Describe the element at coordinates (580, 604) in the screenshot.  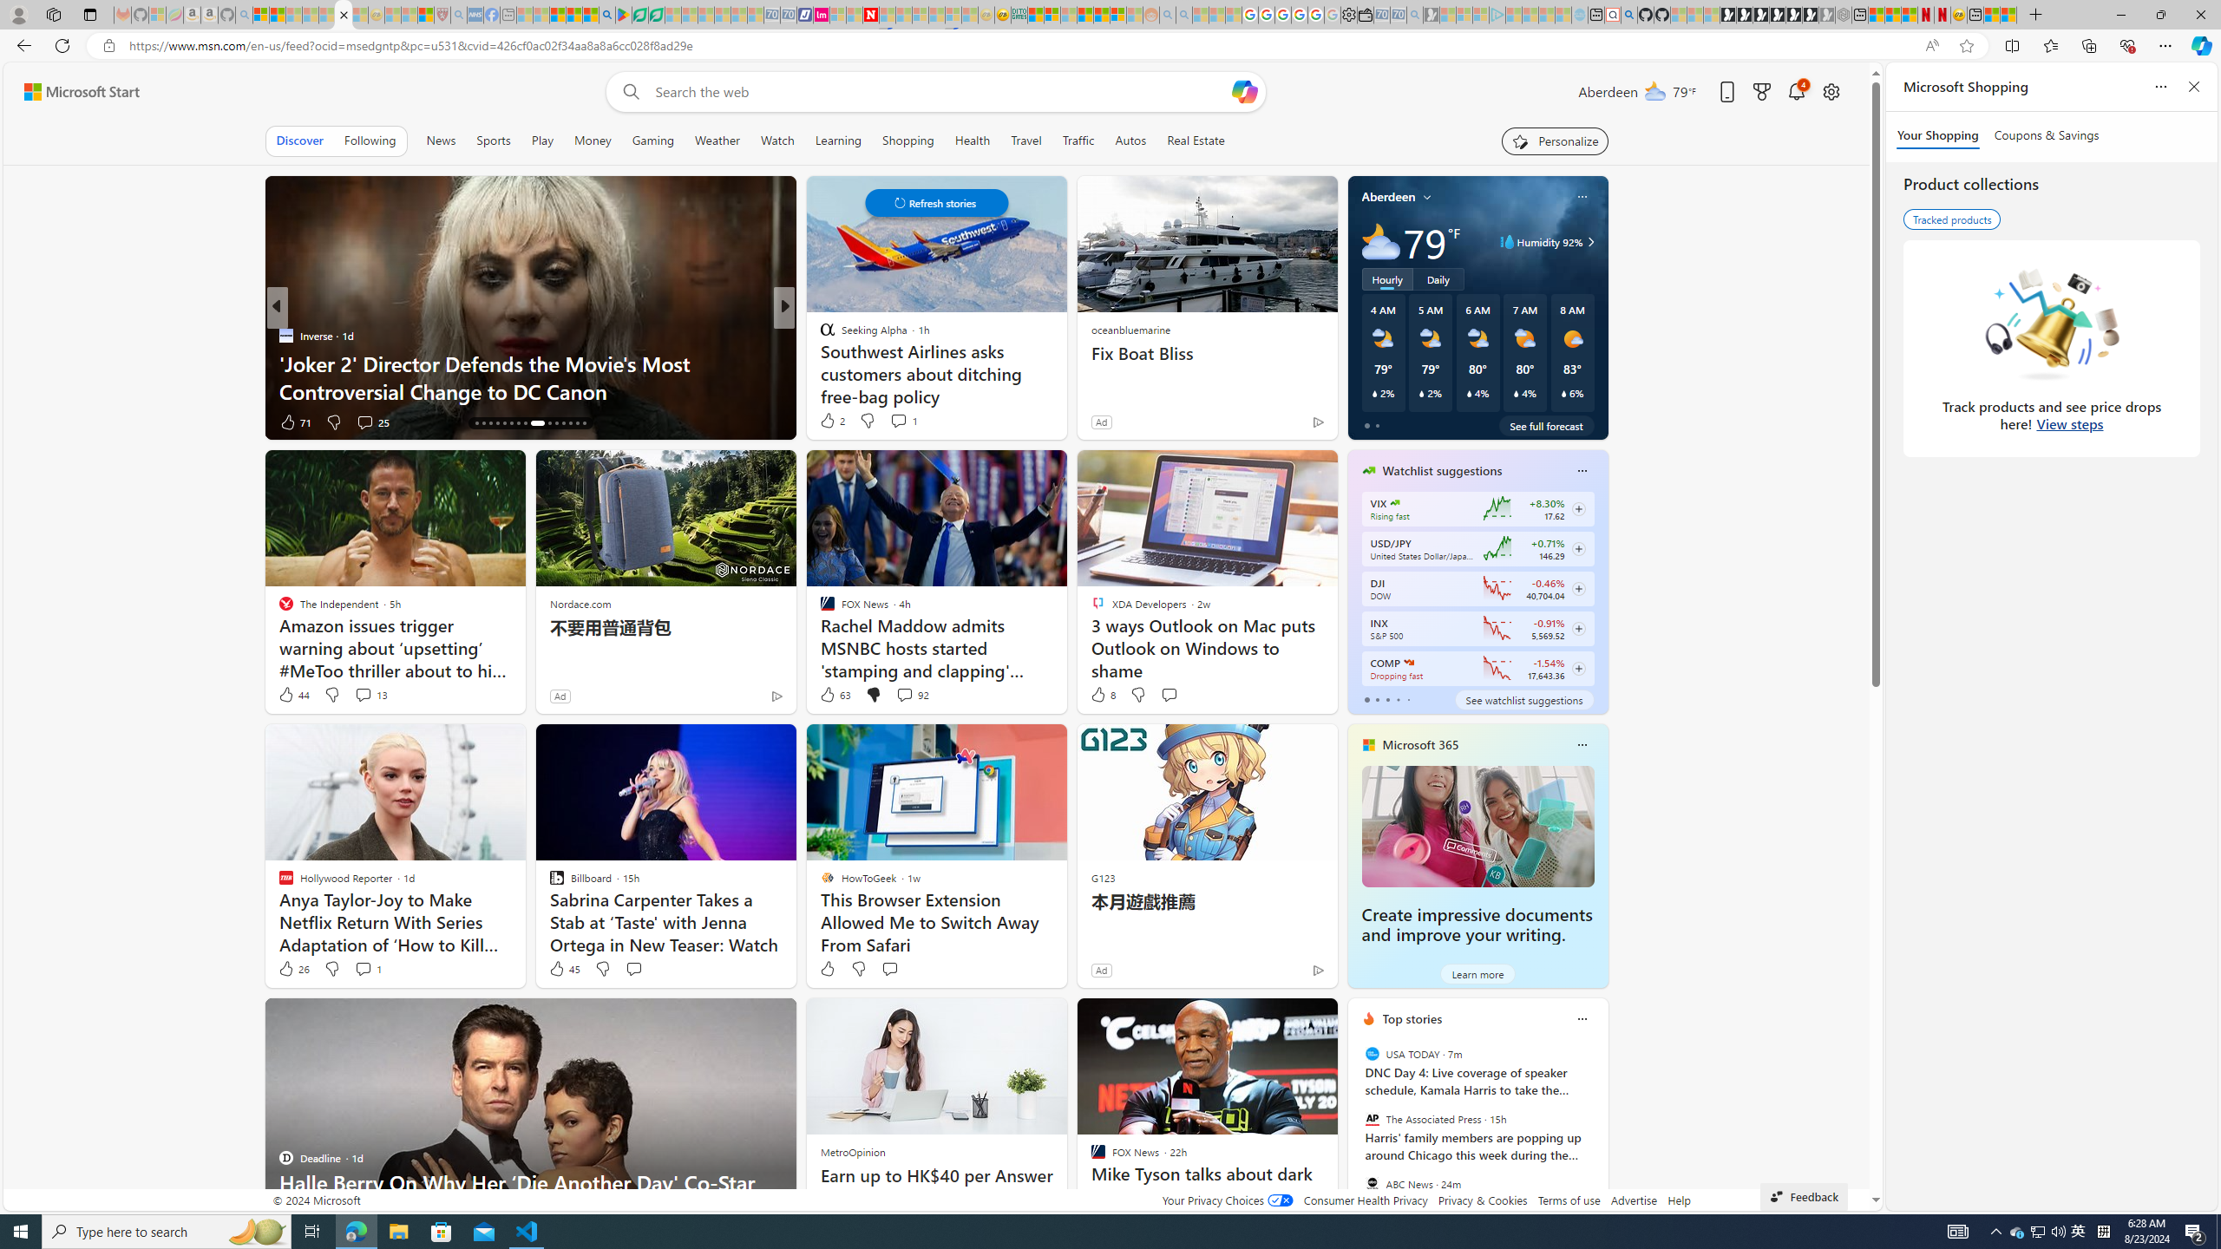
I see `Nordace.com` at that location.